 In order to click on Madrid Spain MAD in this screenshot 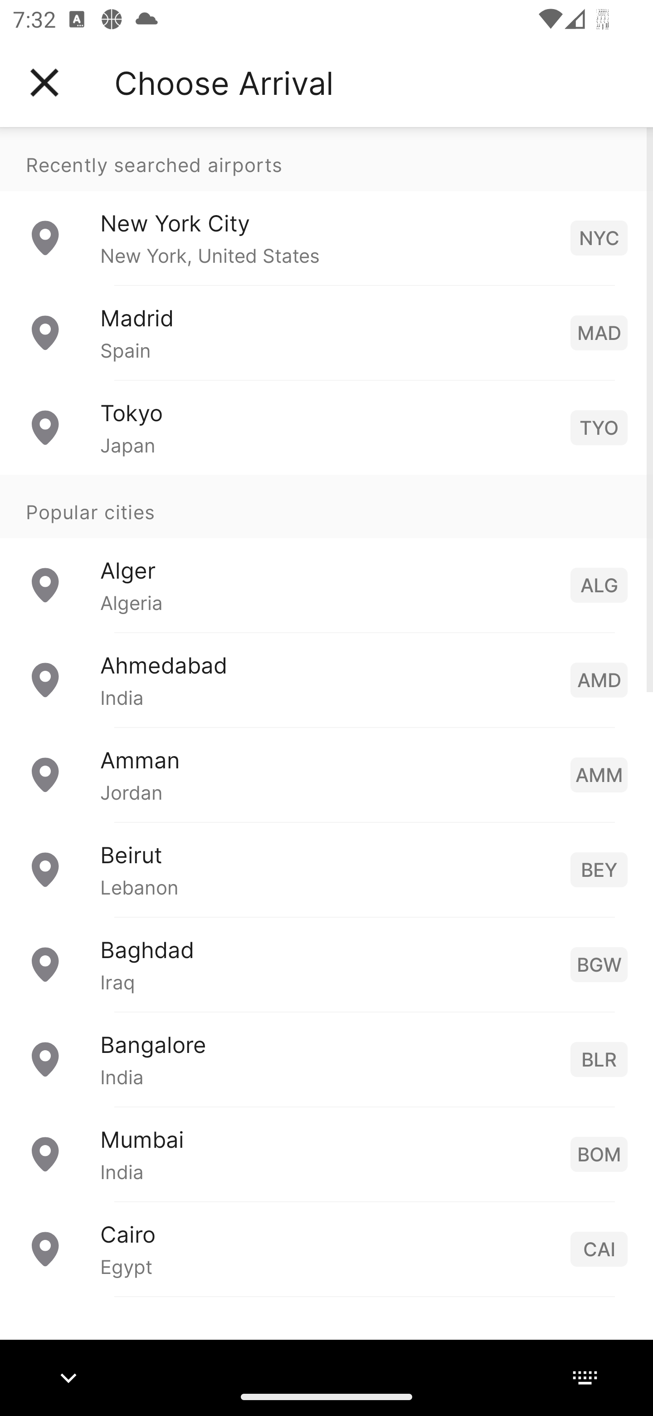, I will do `click(326, 332)`.